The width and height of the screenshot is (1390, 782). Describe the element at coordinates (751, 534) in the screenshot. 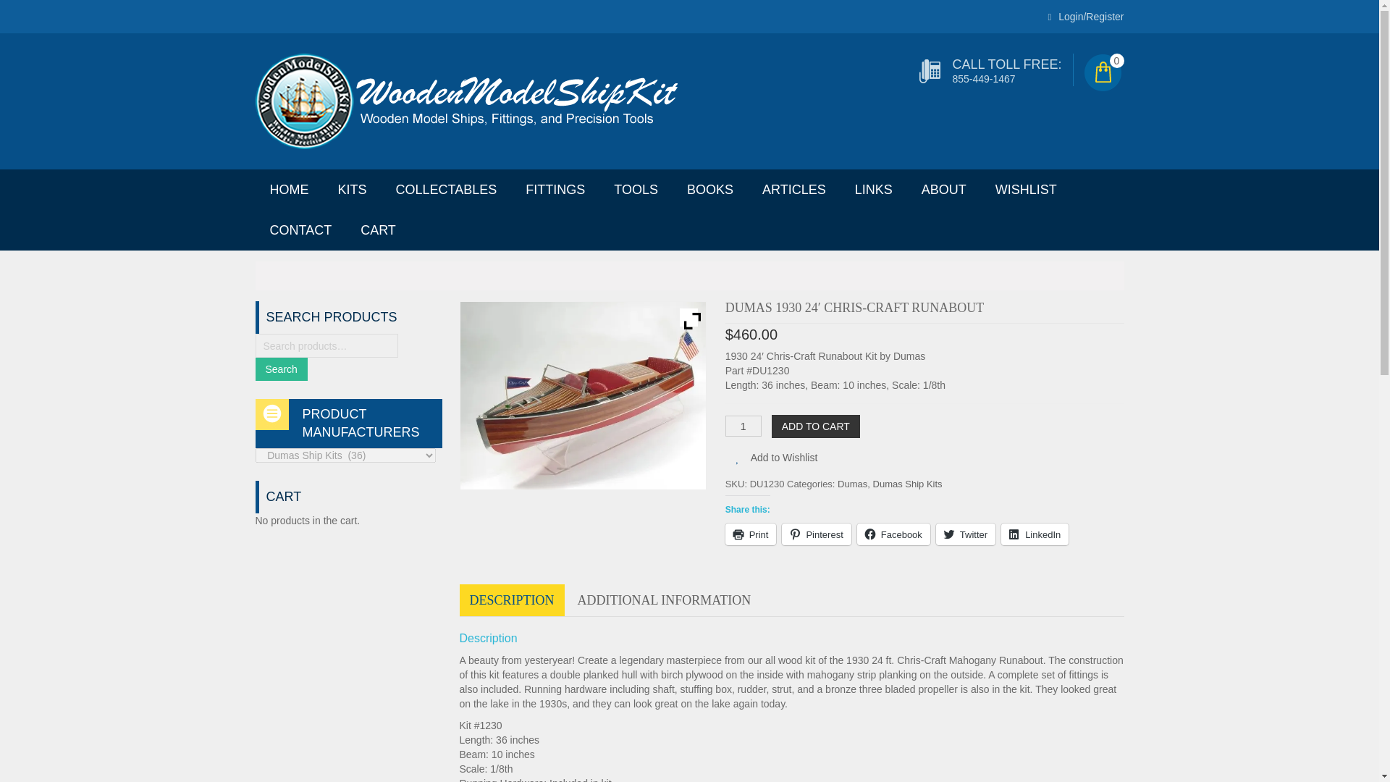

I see `Click to print` at that location.